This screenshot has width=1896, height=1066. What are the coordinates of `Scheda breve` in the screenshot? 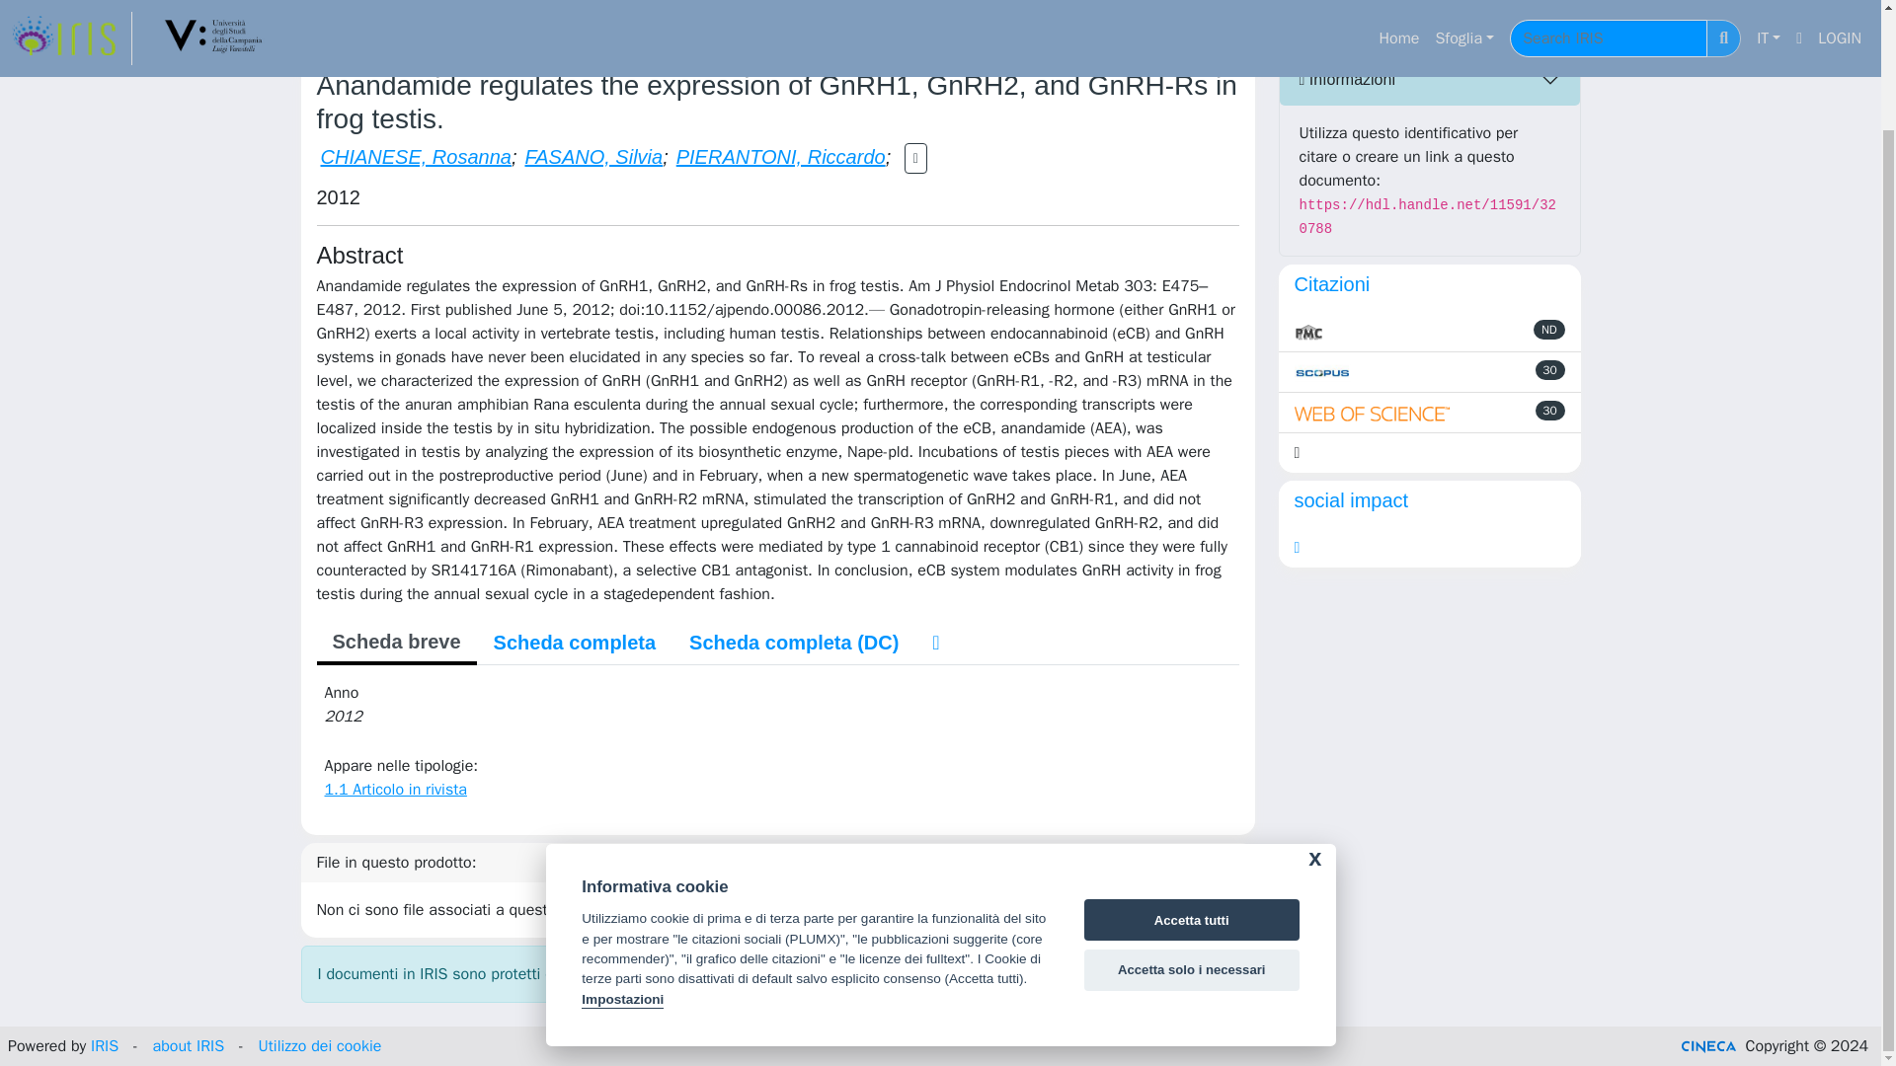 It's located at (395, 643).